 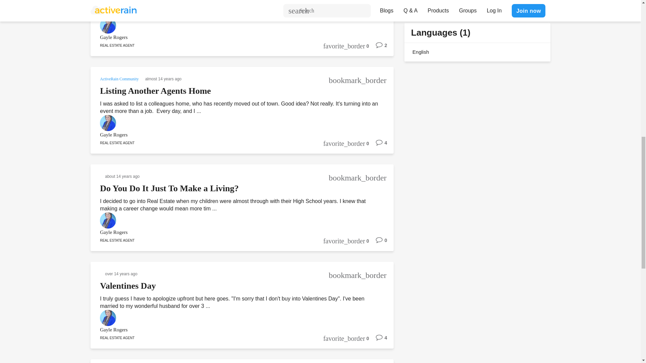 What do you see at coordinates (378, 48) in the screenshot?
I see `2` at bounding box center [378, 48].